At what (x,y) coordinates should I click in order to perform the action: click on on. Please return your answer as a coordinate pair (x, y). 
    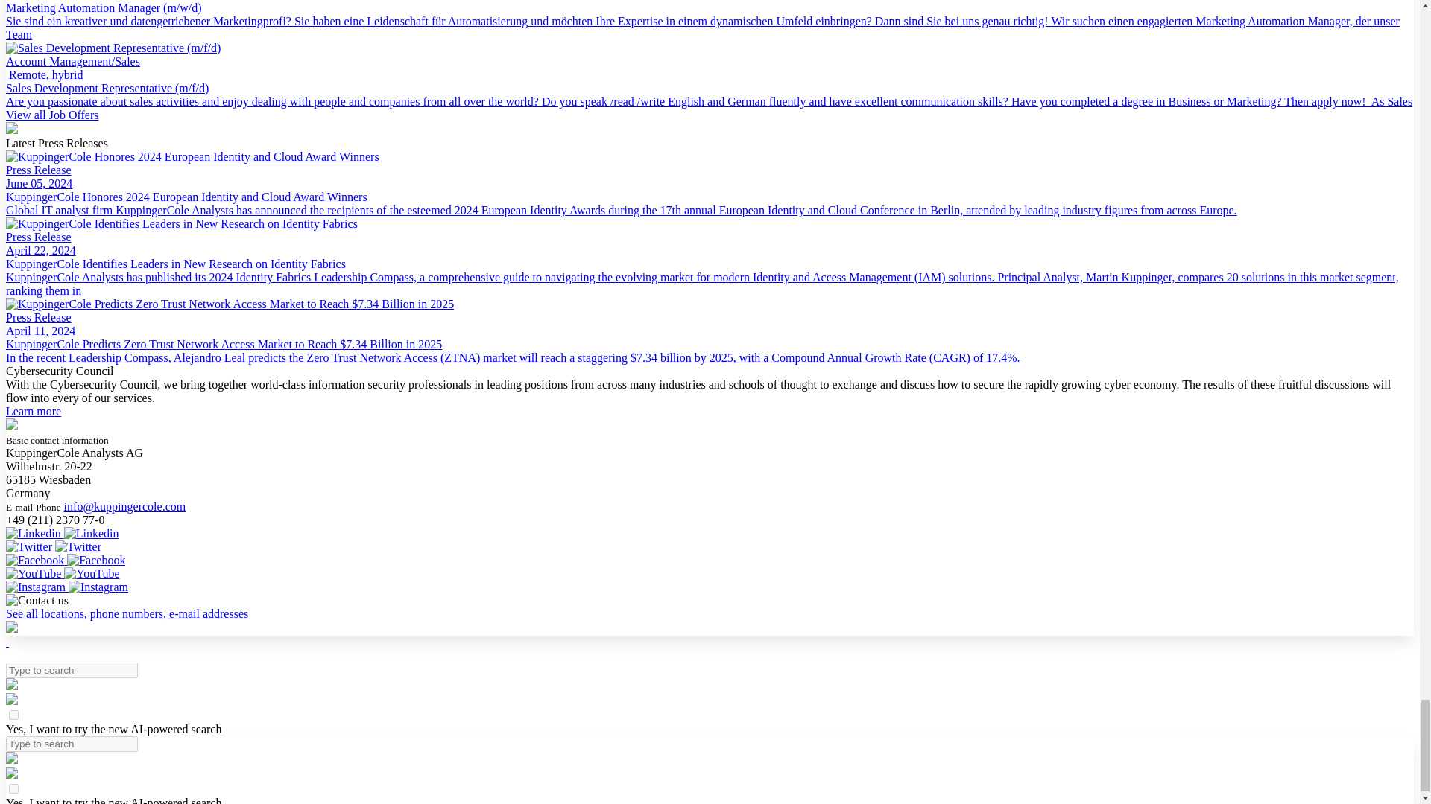
    Looking at the image, I should click on (13, 788).